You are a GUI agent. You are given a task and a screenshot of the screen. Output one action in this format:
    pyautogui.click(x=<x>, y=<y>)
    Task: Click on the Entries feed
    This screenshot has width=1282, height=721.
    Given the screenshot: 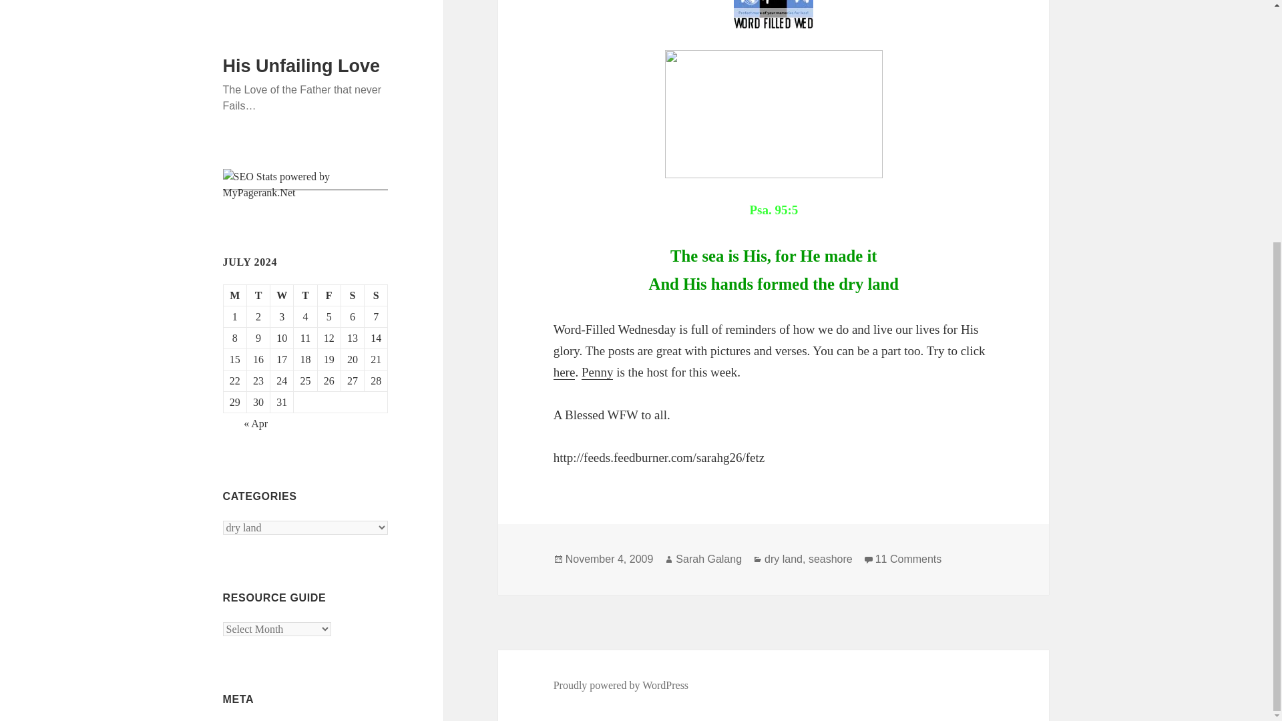 What is the action you would take?
    pyautogui.click(x=237, y=373)
    